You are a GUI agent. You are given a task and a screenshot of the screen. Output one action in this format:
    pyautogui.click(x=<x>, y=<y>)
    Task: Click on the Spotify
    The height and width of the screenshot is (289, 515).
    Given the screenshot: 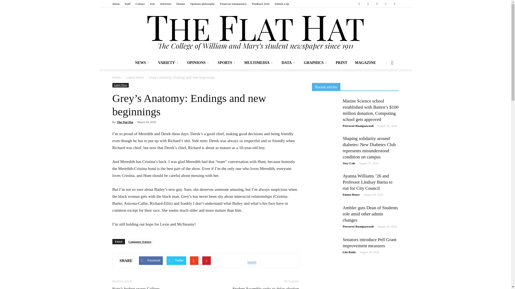 What is the action you would take?
    pyautogui.click(x=377, y=4)
    